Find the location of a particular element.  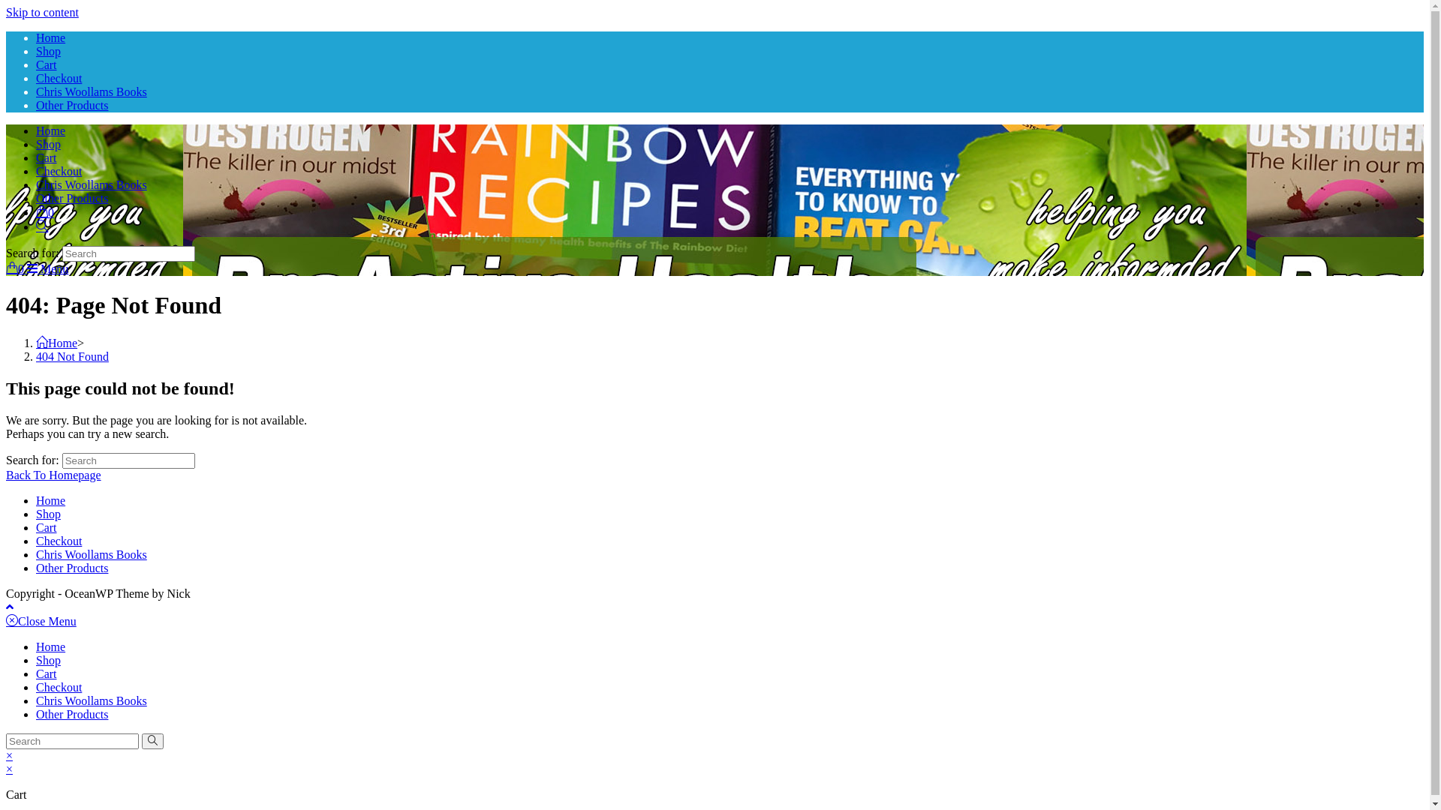

Cart is located at coordinates (47, 528).